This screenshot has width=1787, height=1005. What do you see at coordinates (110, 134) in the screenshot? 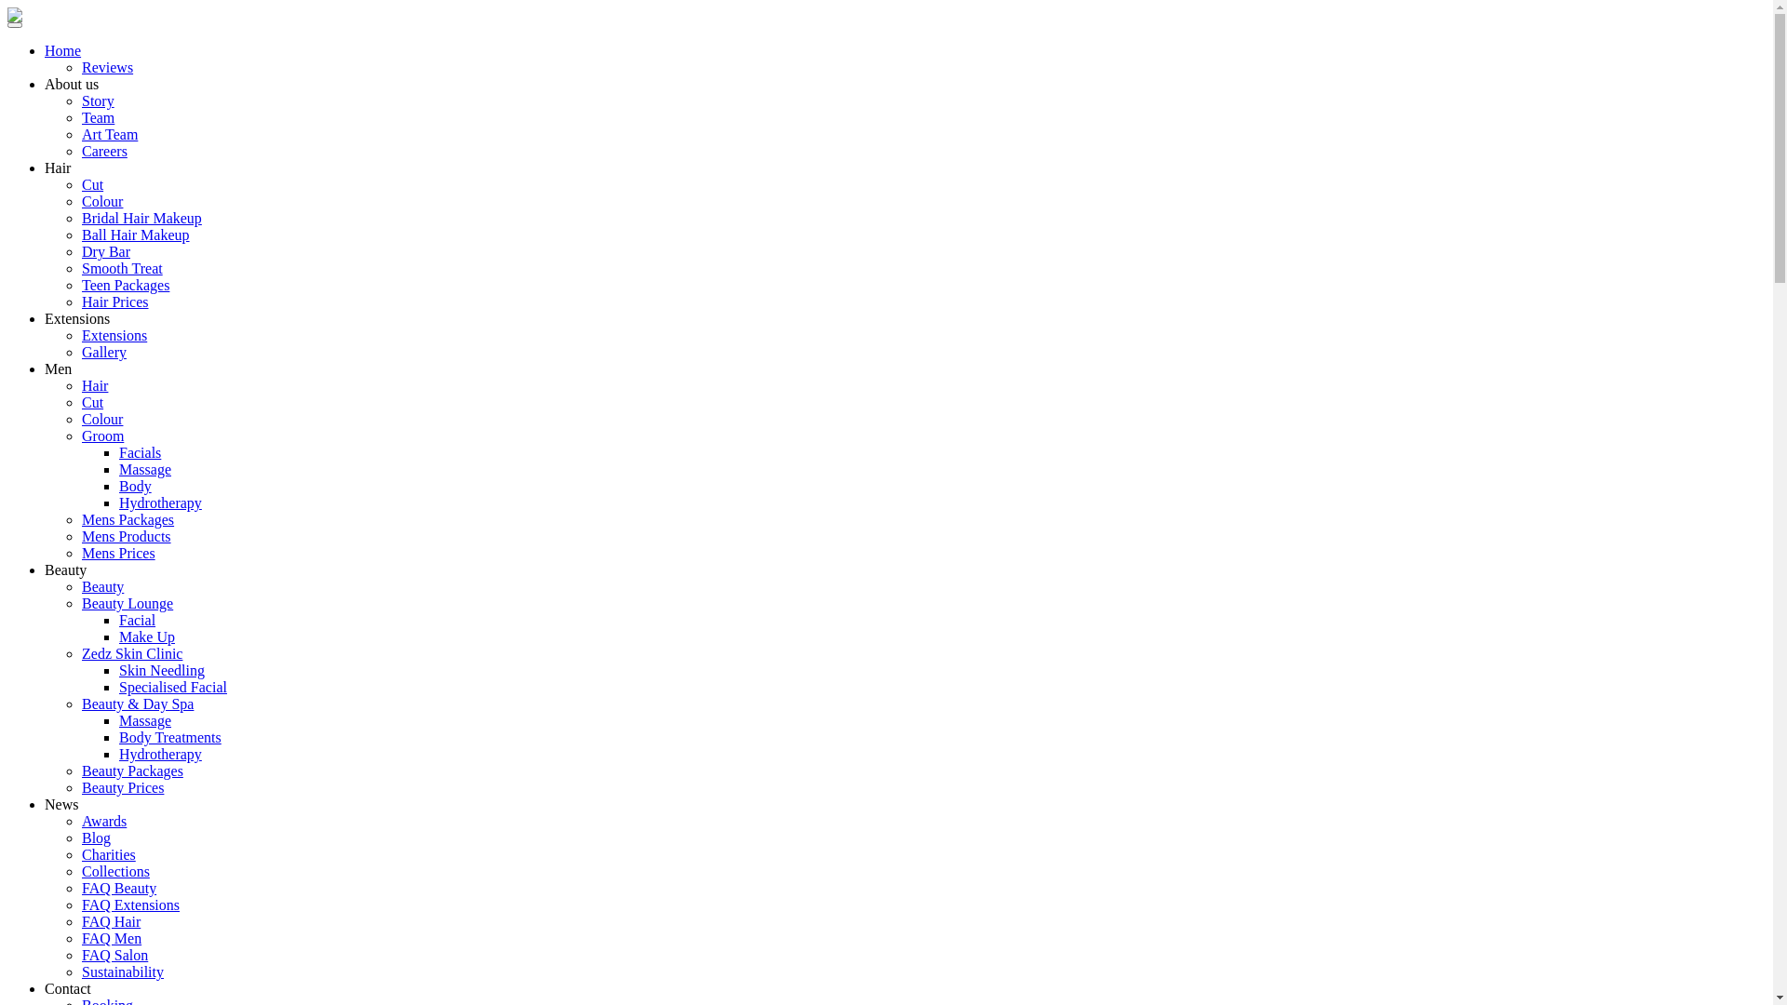
I see `Art Team` at bounding box center [110, 134].